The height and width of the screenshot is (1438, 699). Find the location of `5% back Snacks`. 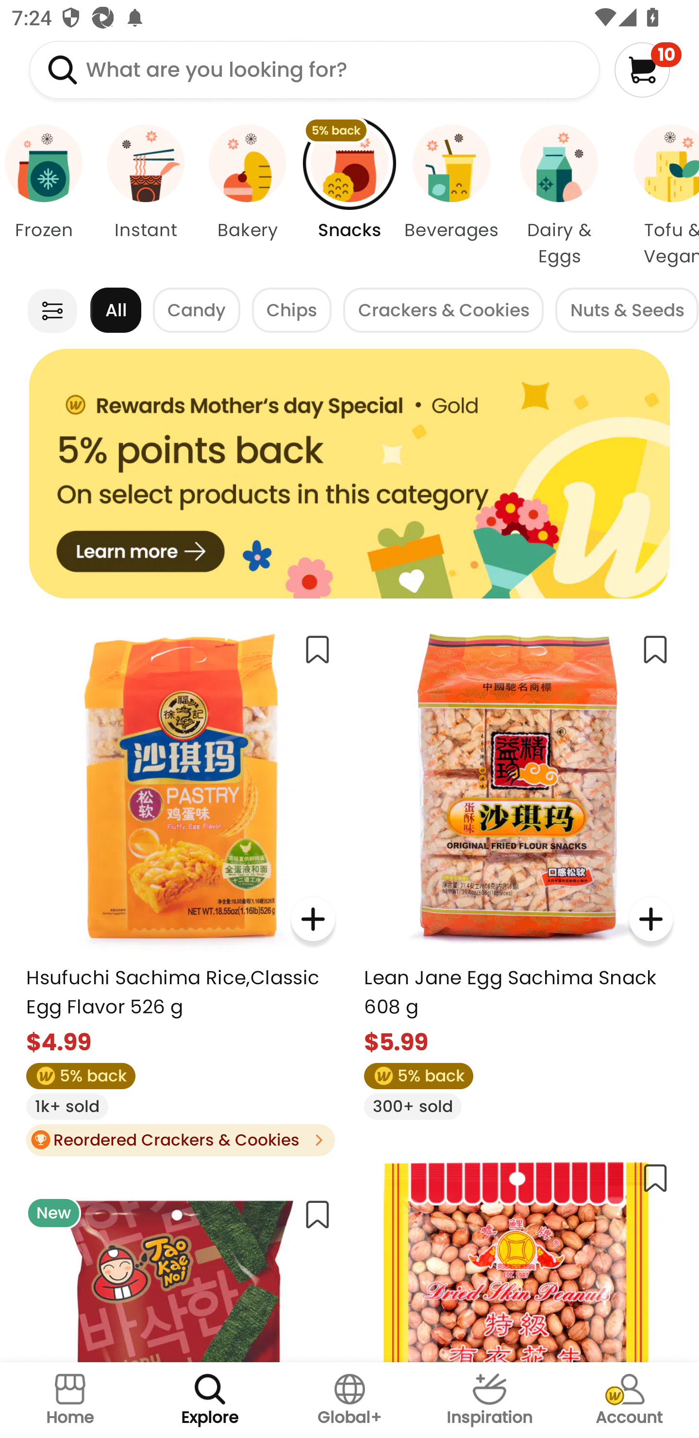

5% back Snacks is located at coordinates (349, 196).